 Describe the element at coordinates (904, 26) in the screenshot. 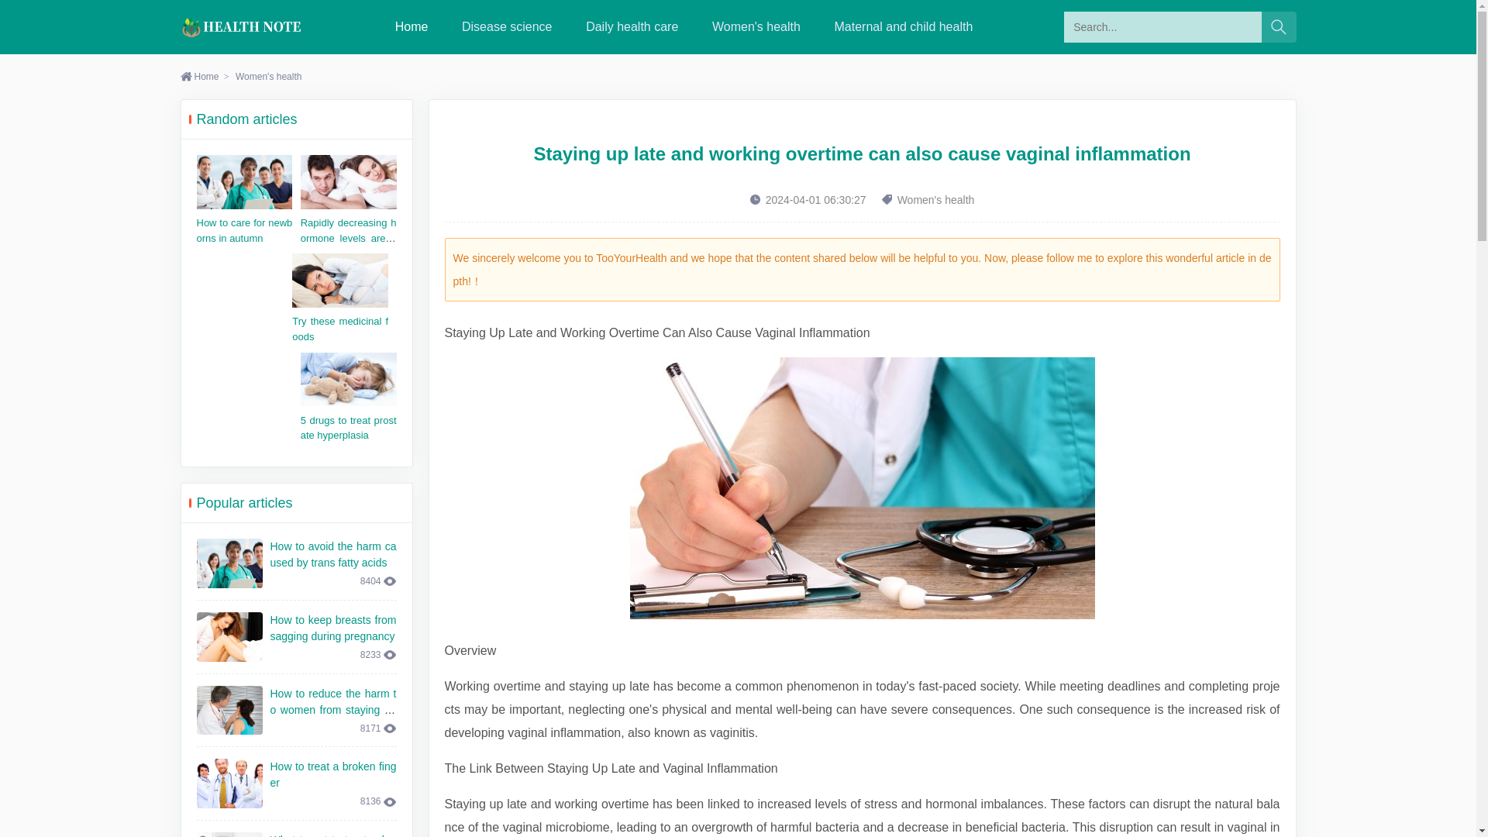

I see `Maternal and child health` at that location.